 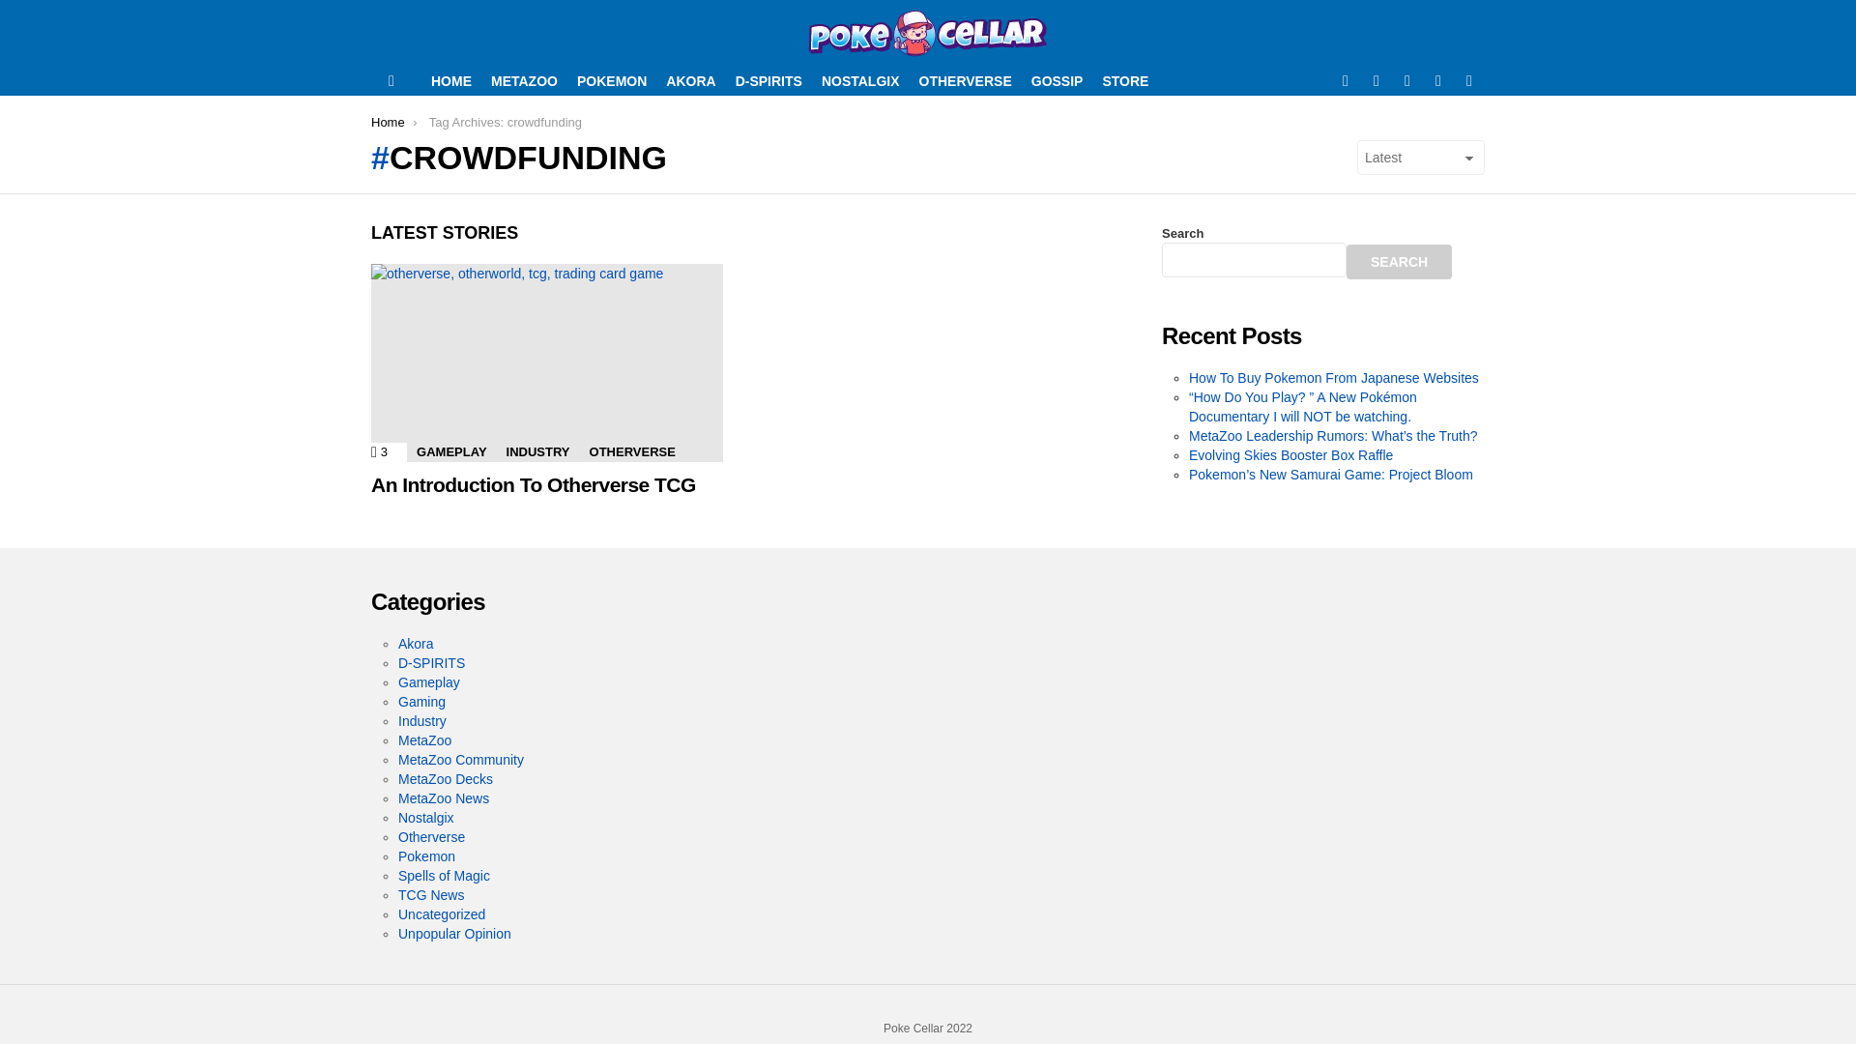 What do you see at coordinates (524, 81) in the screenshot?
I see `METAZOO` at bounding box center [524, 81].